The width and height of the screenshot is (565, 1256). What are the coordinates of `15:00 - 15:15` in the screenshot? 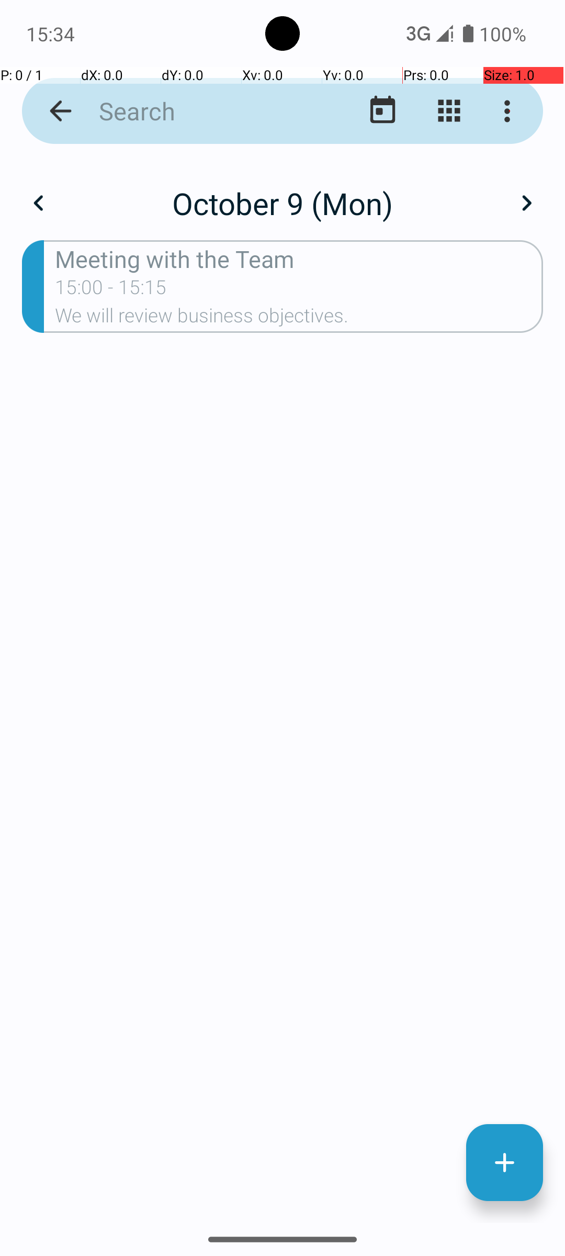 It's located at (111, 290).